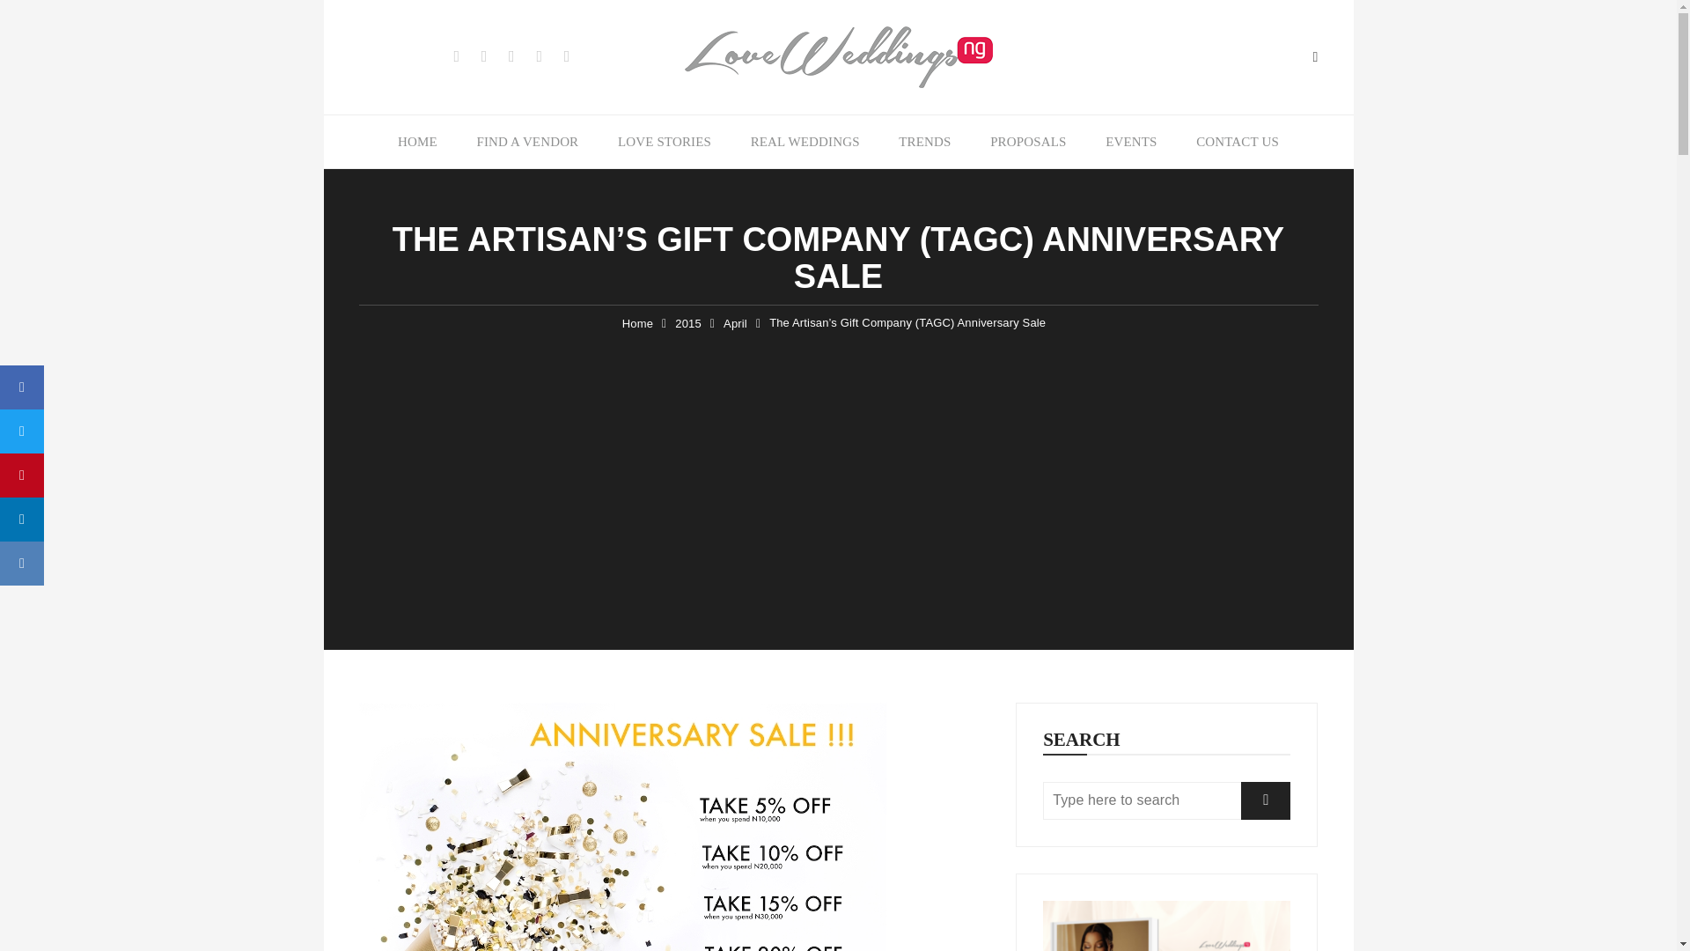 The height and width of the screenshot is (951, 1690). Describe the element at coordinates (637, 324) in the screenshot. I see `Home` at that location.